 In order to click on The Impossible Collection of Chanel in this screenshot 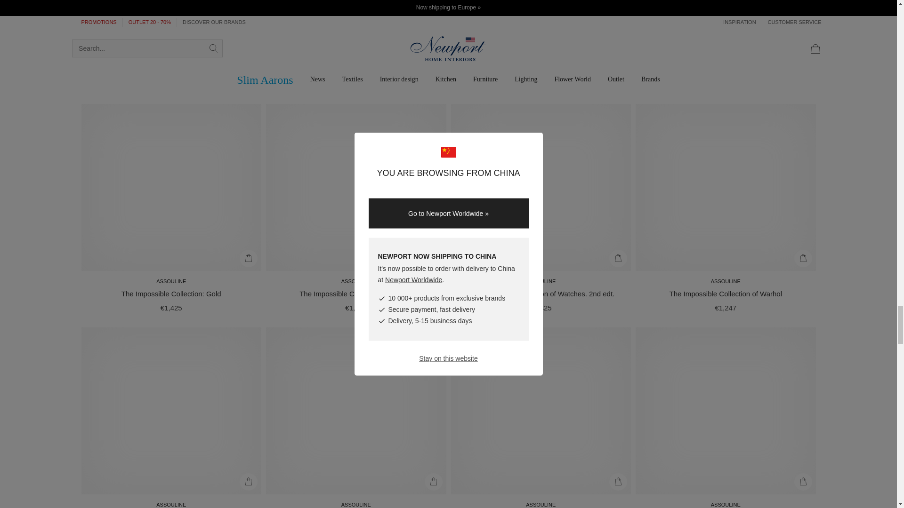, I will do `click(355, 294)`.